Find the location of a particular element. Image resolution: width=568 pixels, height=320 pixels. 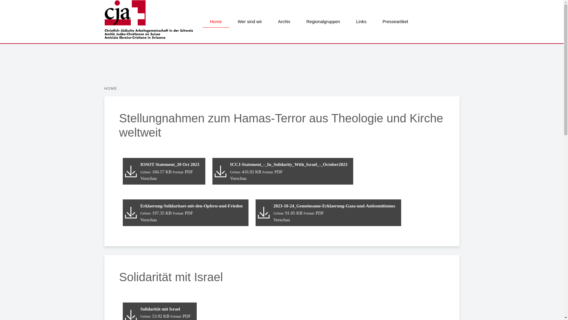

Presseartikel is located at coordinates (395, 22).